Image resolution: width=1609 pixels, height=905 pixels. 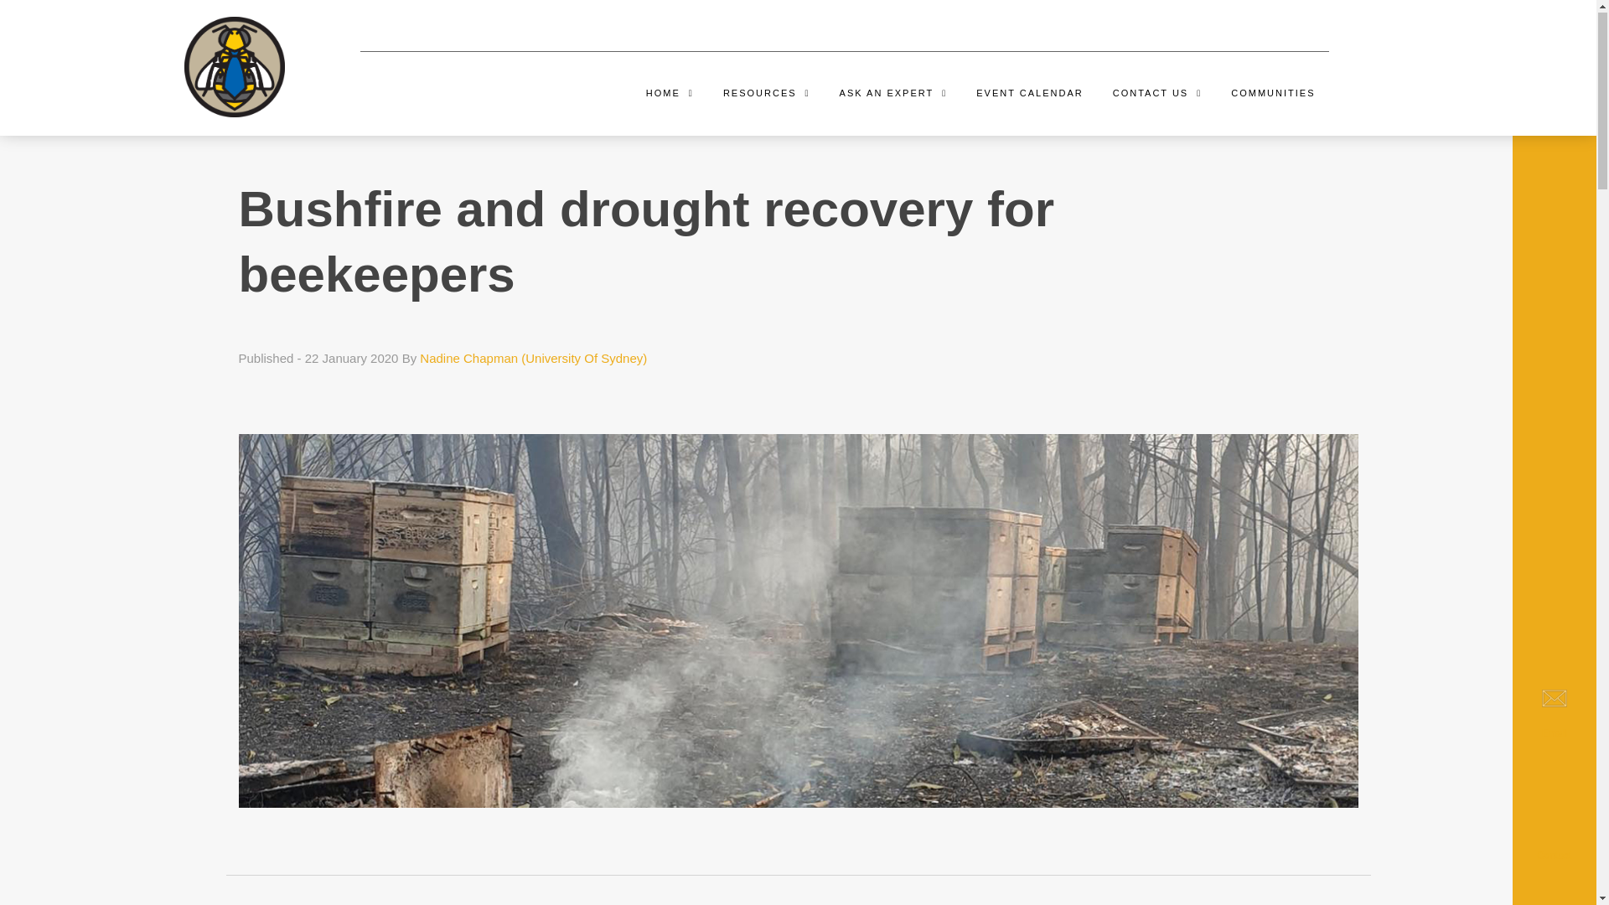 What do you see at coordinates (1555, 825) in the screenshot?
I see `Contact` at bounding box center [1555, 825].